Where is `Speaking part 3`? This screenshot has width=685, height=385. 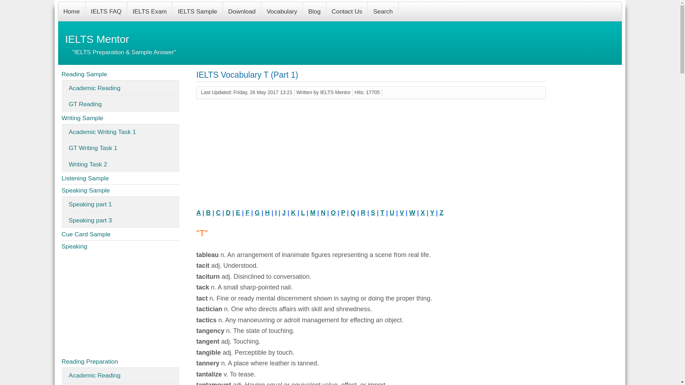 Speaking part 3 is located at coordinates (121, 220).